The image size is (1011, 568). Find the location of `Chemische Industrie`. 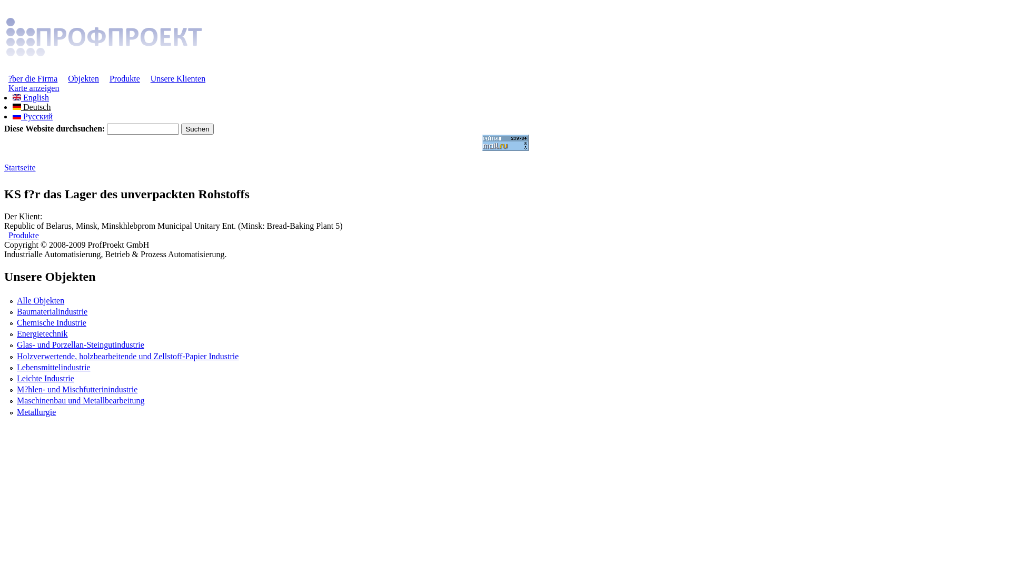

Chemische Industrie is located at coordinates (52, 323).